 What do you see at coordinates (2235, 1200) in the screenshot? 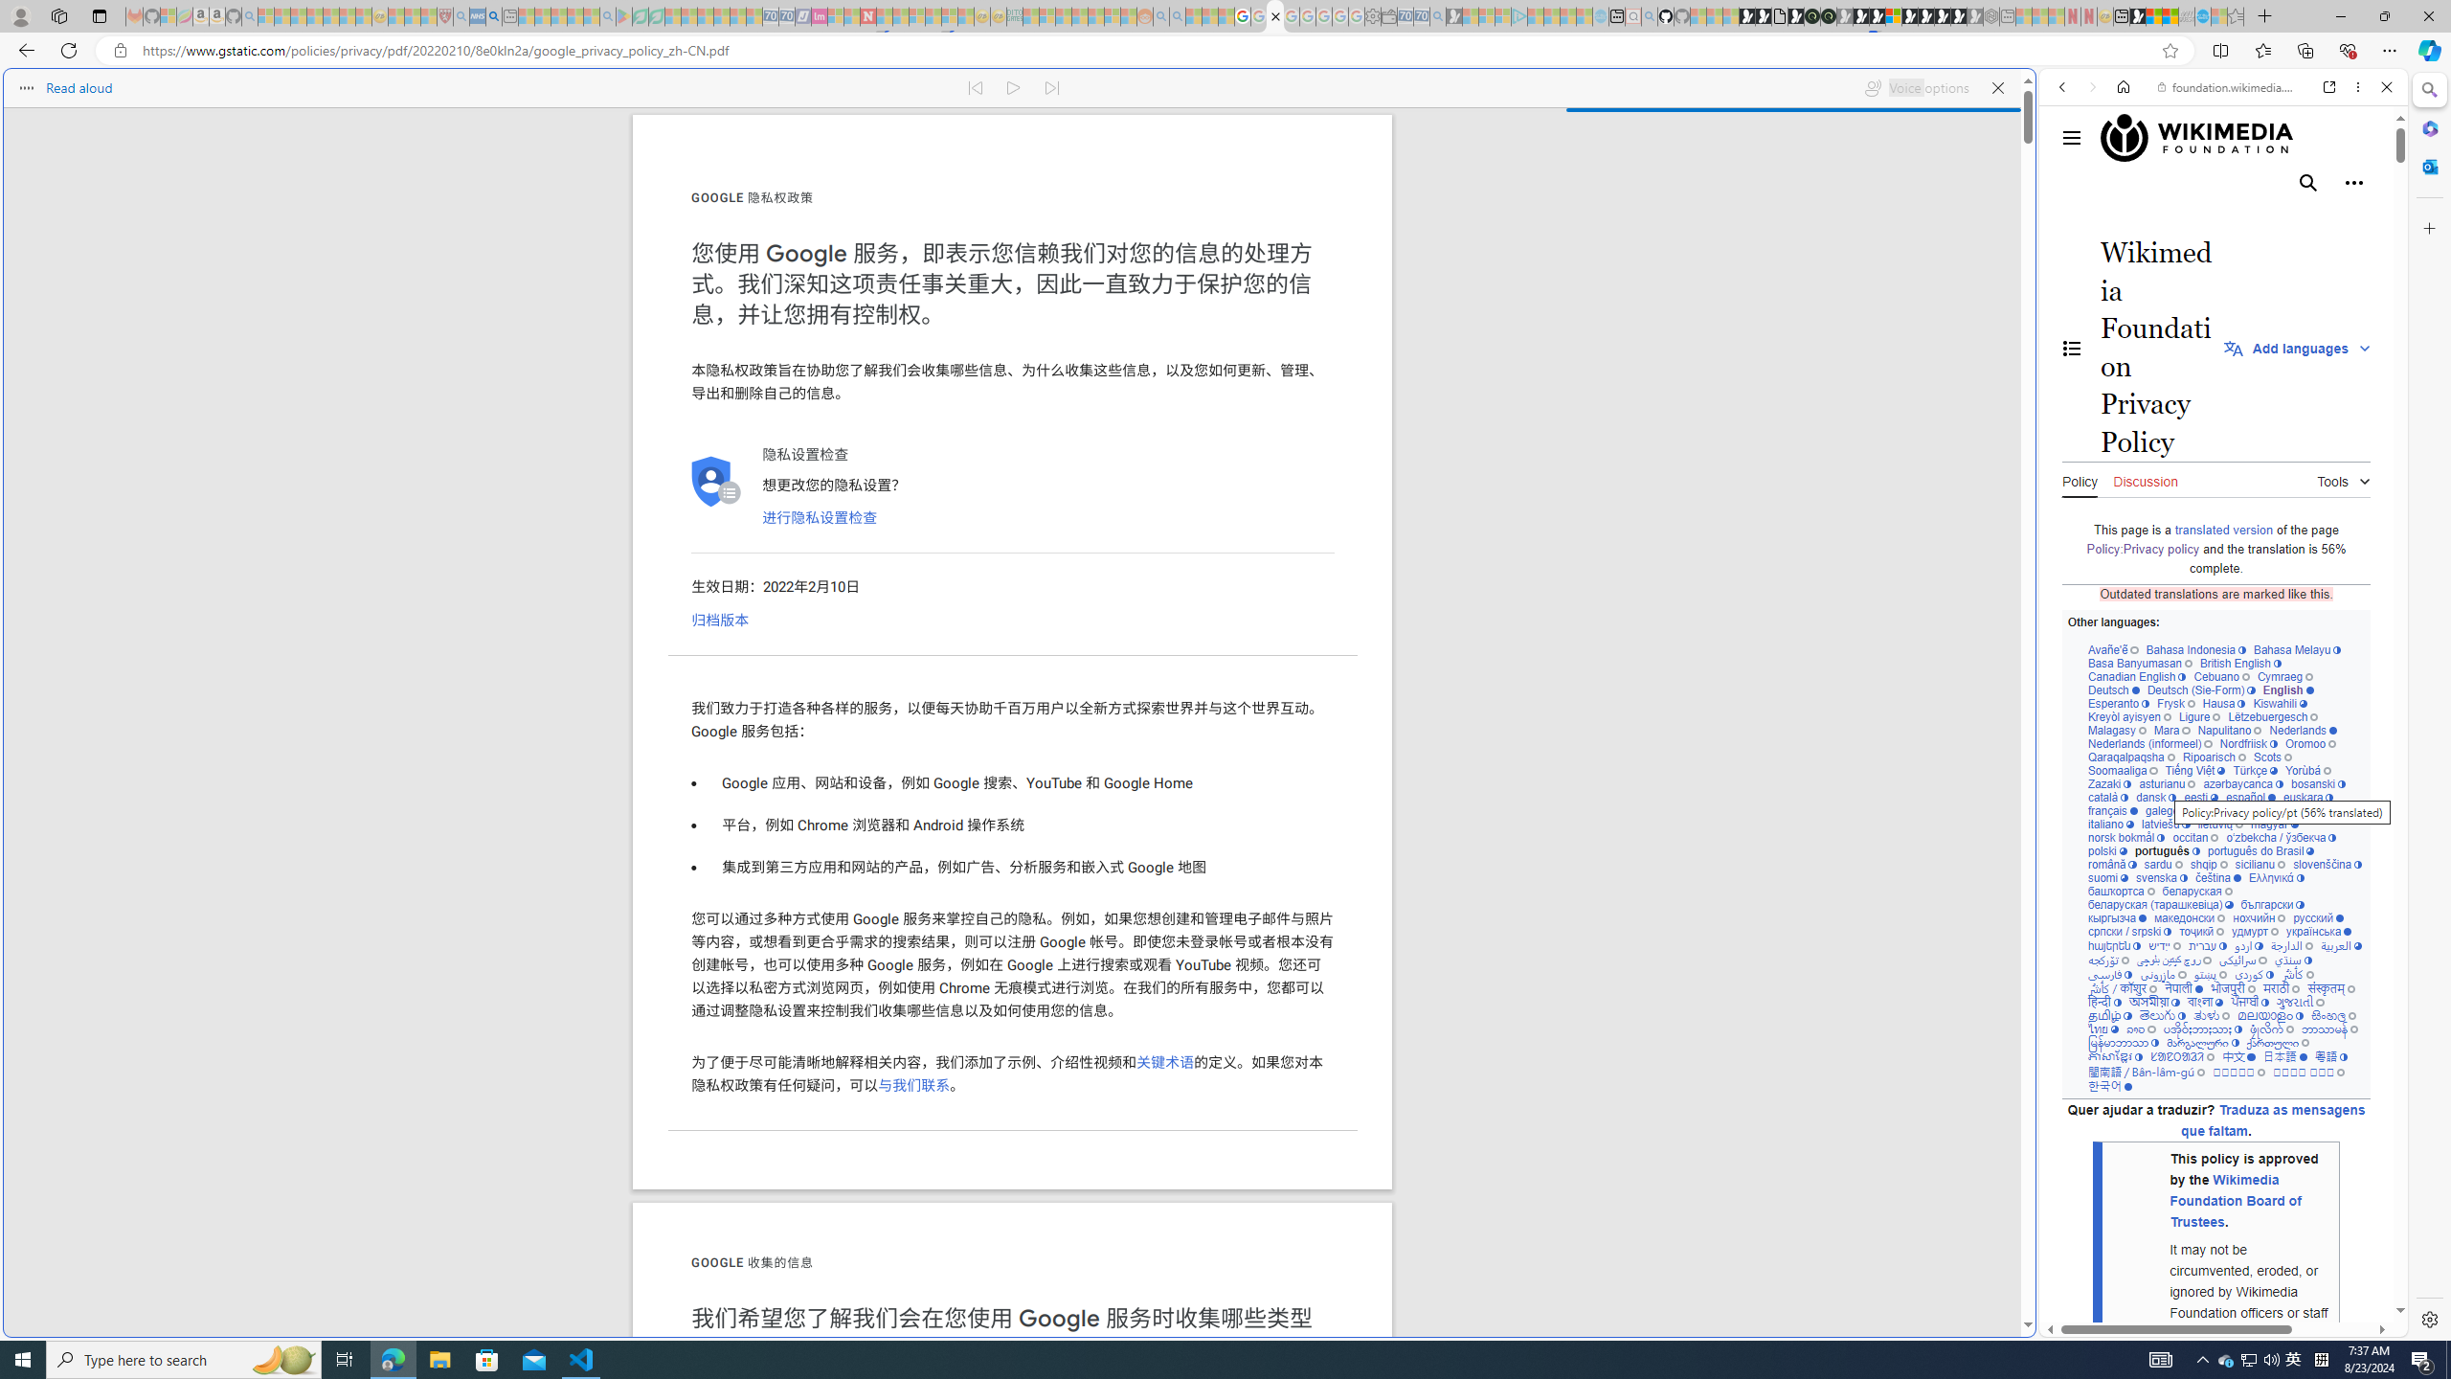
I see `Wikimedia Foundation Board of Trustees` at bounding box center [2235, 1200].